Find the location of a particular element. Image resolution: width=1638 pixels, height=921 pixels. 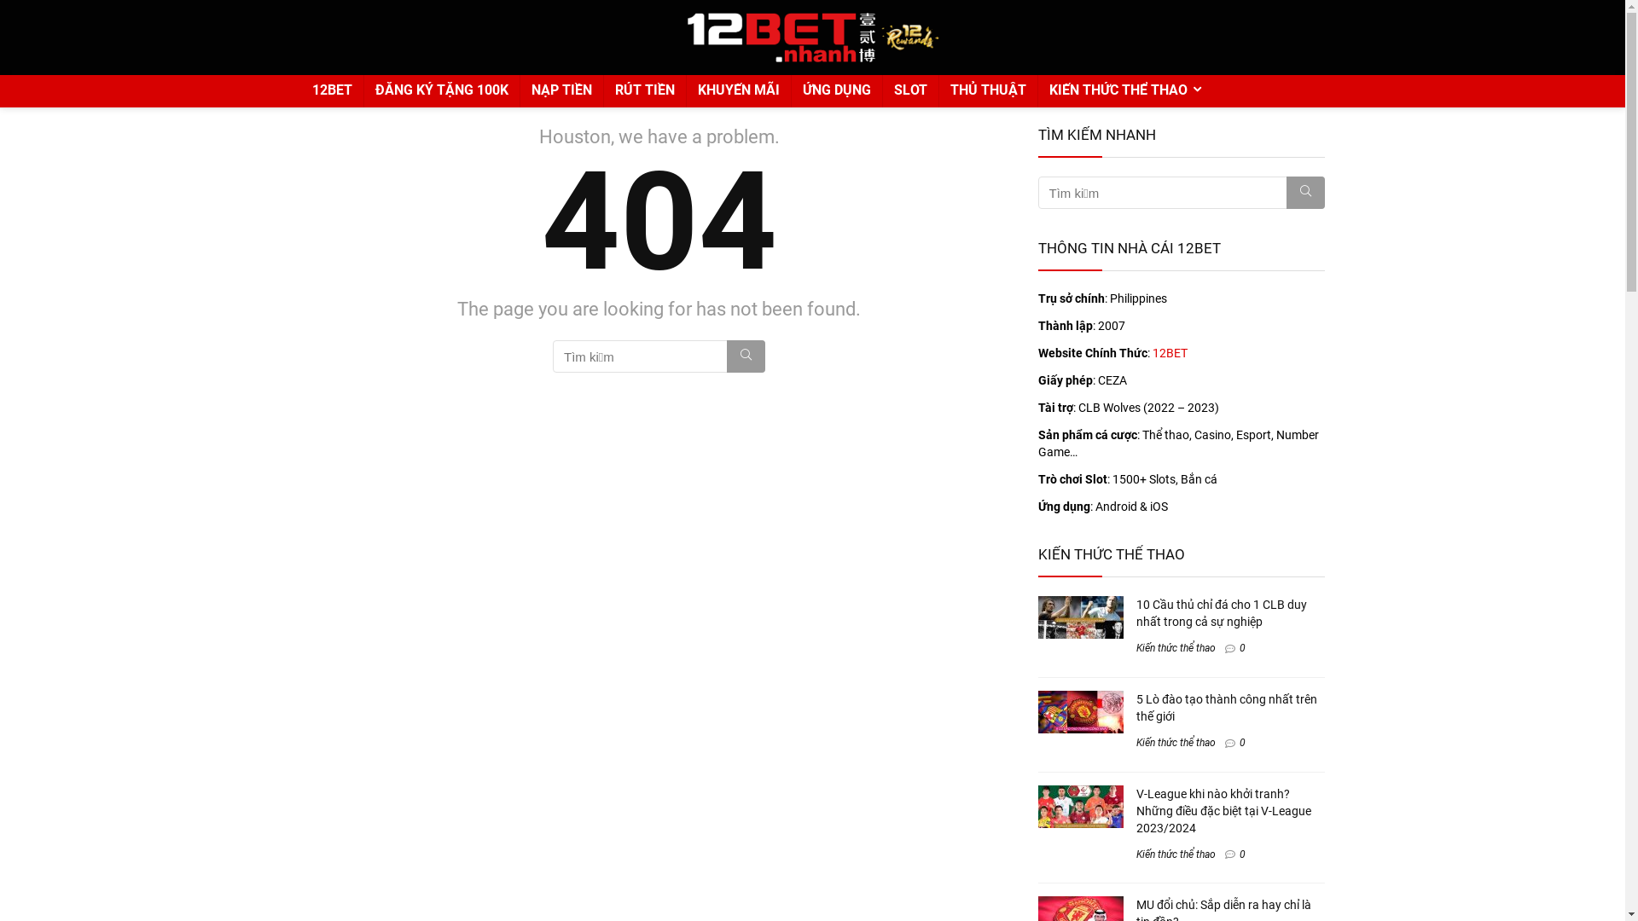

12BET is located at coordinates (1169, 353).